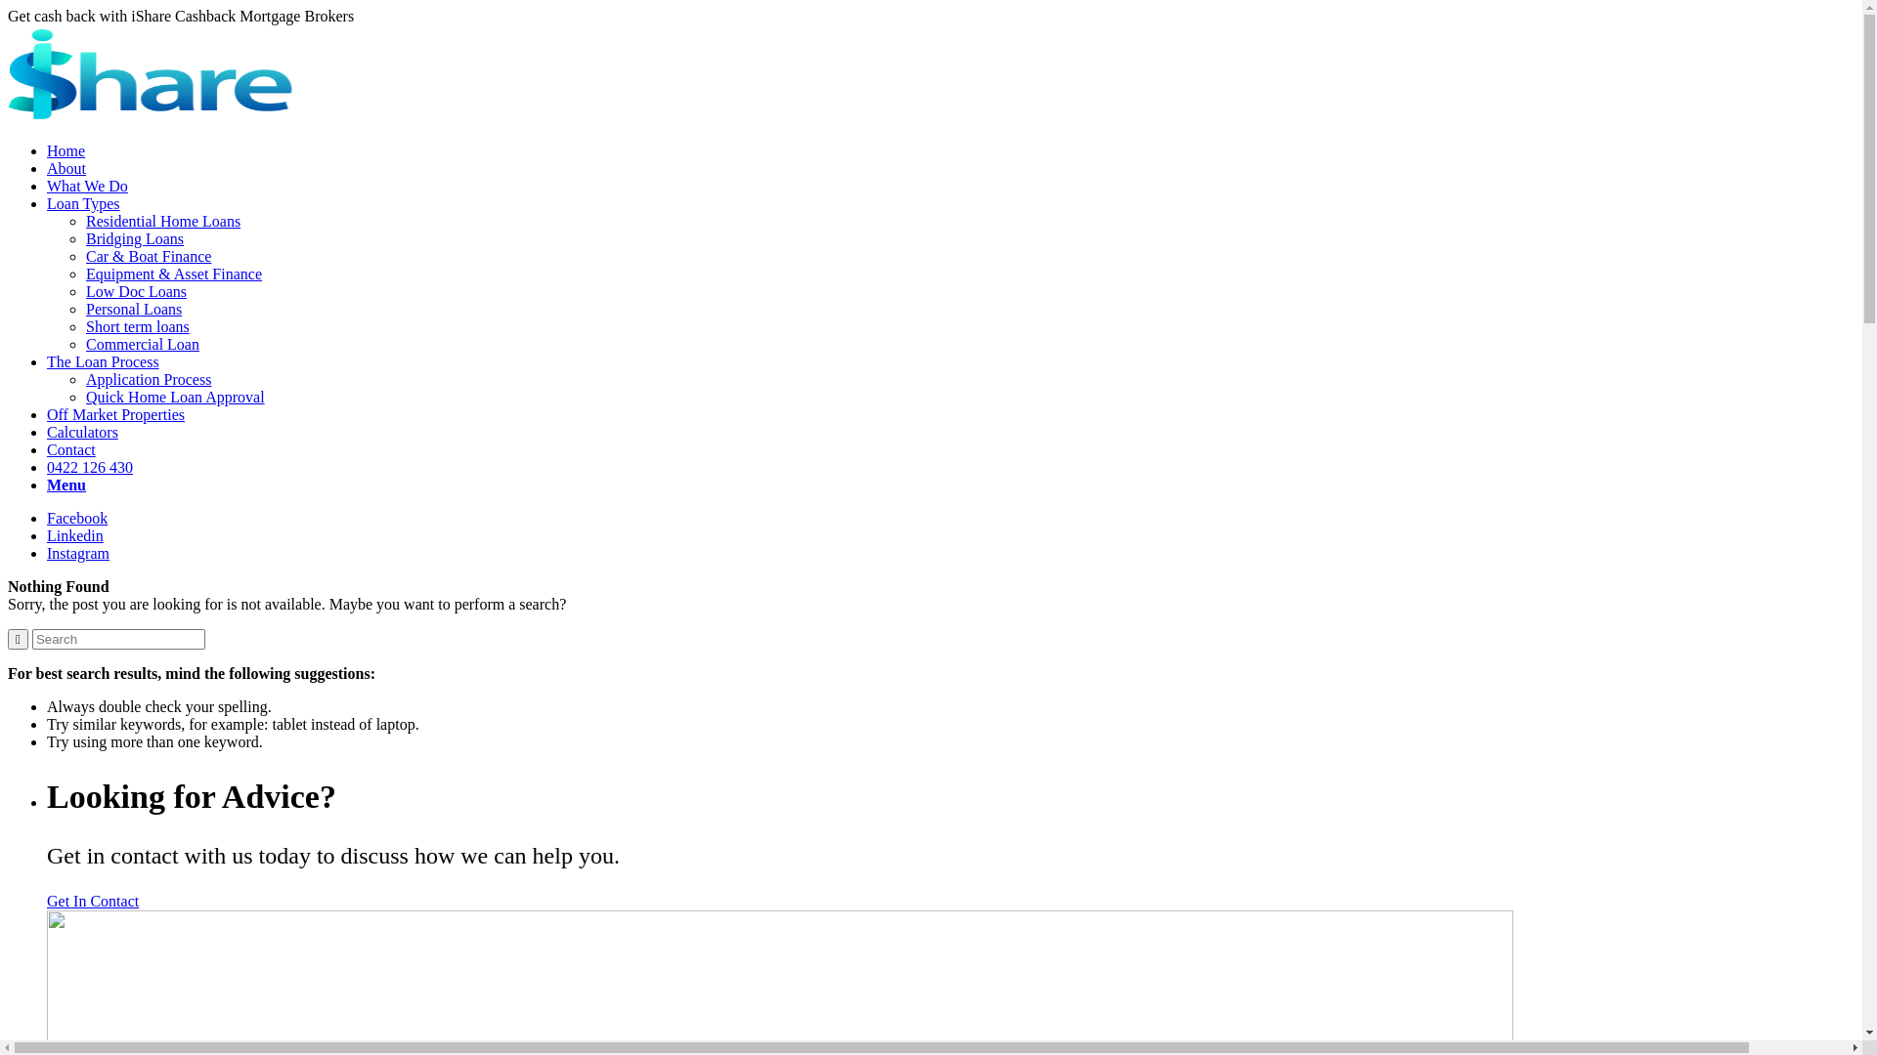 This screenshot has height=1055, width=1877. What do you see at coordinates (66, 150) in the screenshot?
I see `Home` at bounding box center [66, 150].